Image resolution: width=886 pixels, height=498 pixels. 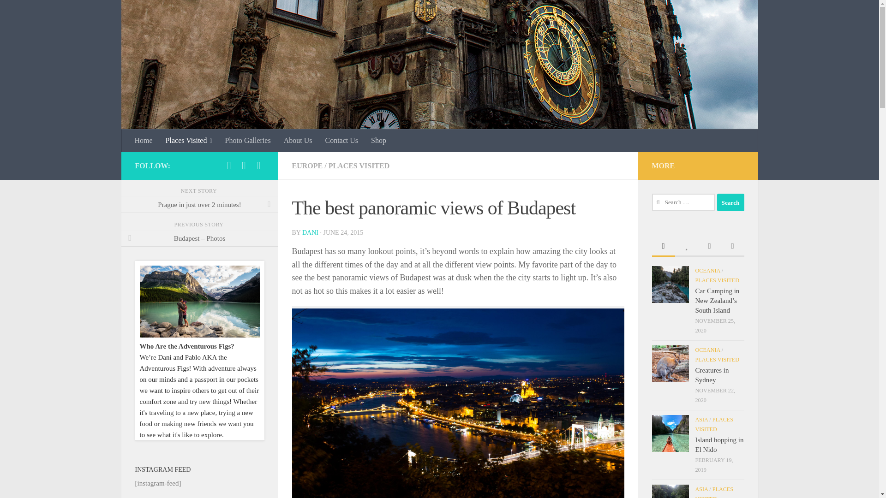 I want to click on Skip to content, so click(x=36, y=12).